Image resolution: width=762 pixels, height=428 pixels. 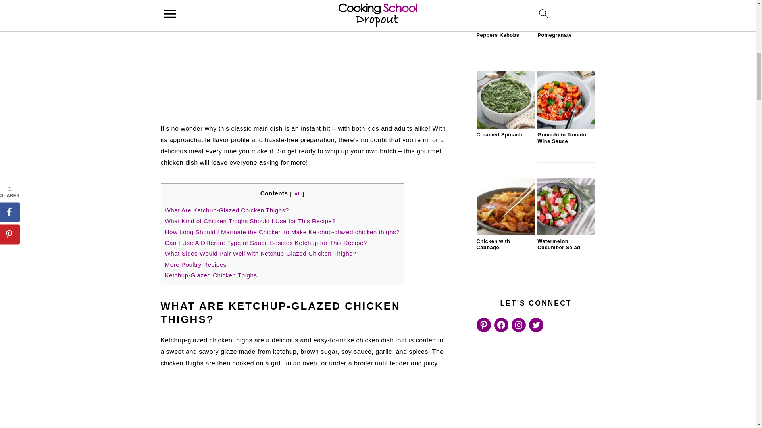 I want to click on Ketchup-Glazed Chicken Thighs, so click(x=211, y=275).